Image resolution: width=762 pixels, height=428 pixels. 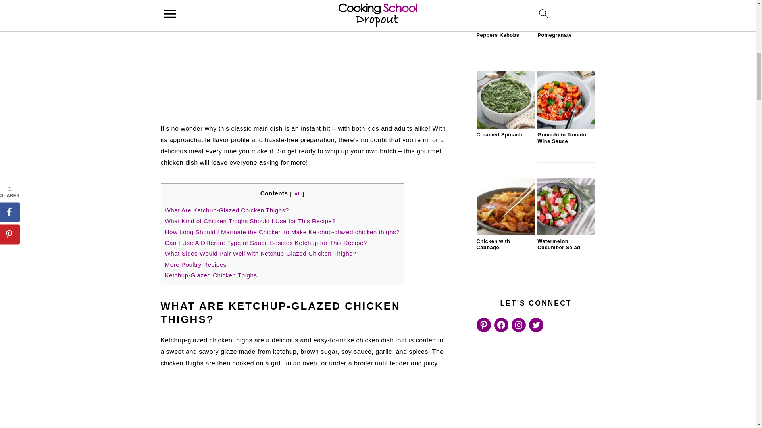 I want to click on Ketchup-Glazed Chicken Thighs, so click(x=211, y=275).